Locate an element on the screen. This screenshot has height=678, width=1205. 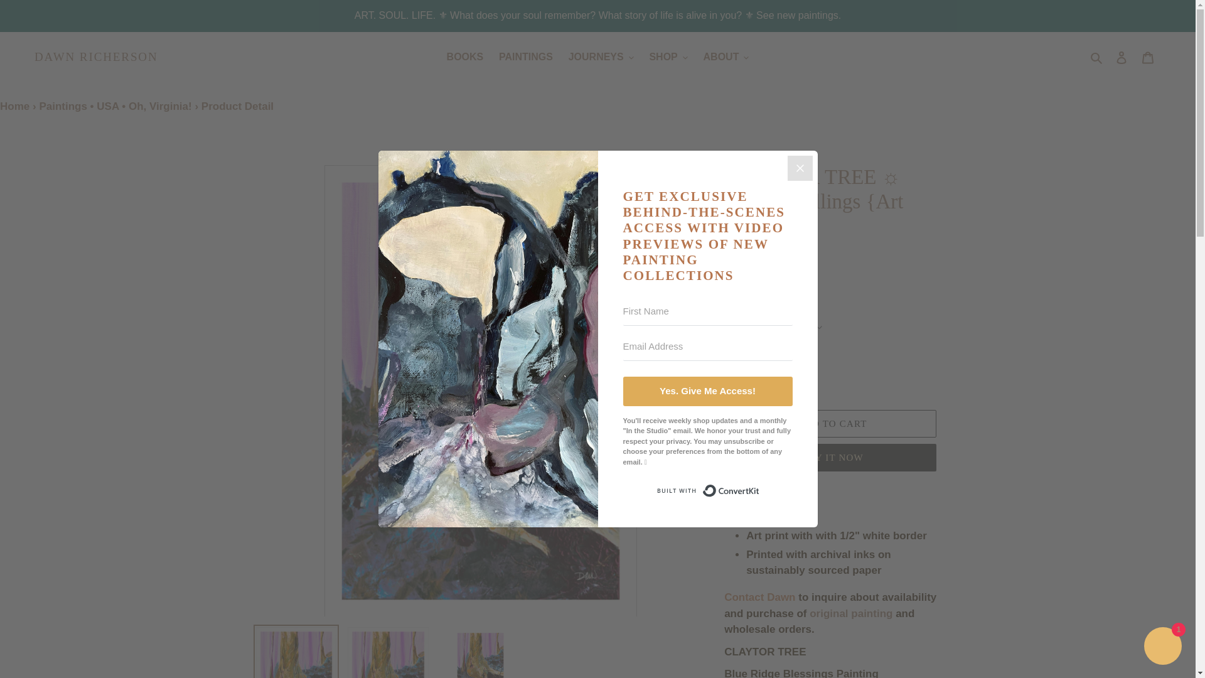
Contact Dawn Richerson is located at coordinates (759, 598).